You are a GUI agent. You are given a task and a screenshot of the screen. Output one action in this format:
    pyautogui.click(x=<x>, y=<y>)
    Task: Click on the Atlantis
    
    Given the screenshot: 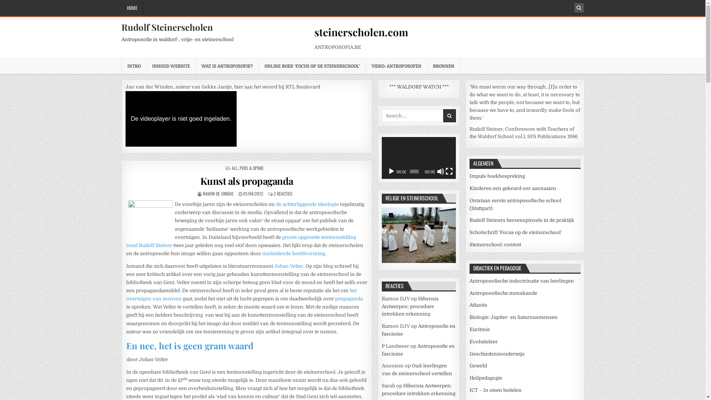 What is the action you would take?
    pyautogui.click(x=478, y=305)
    